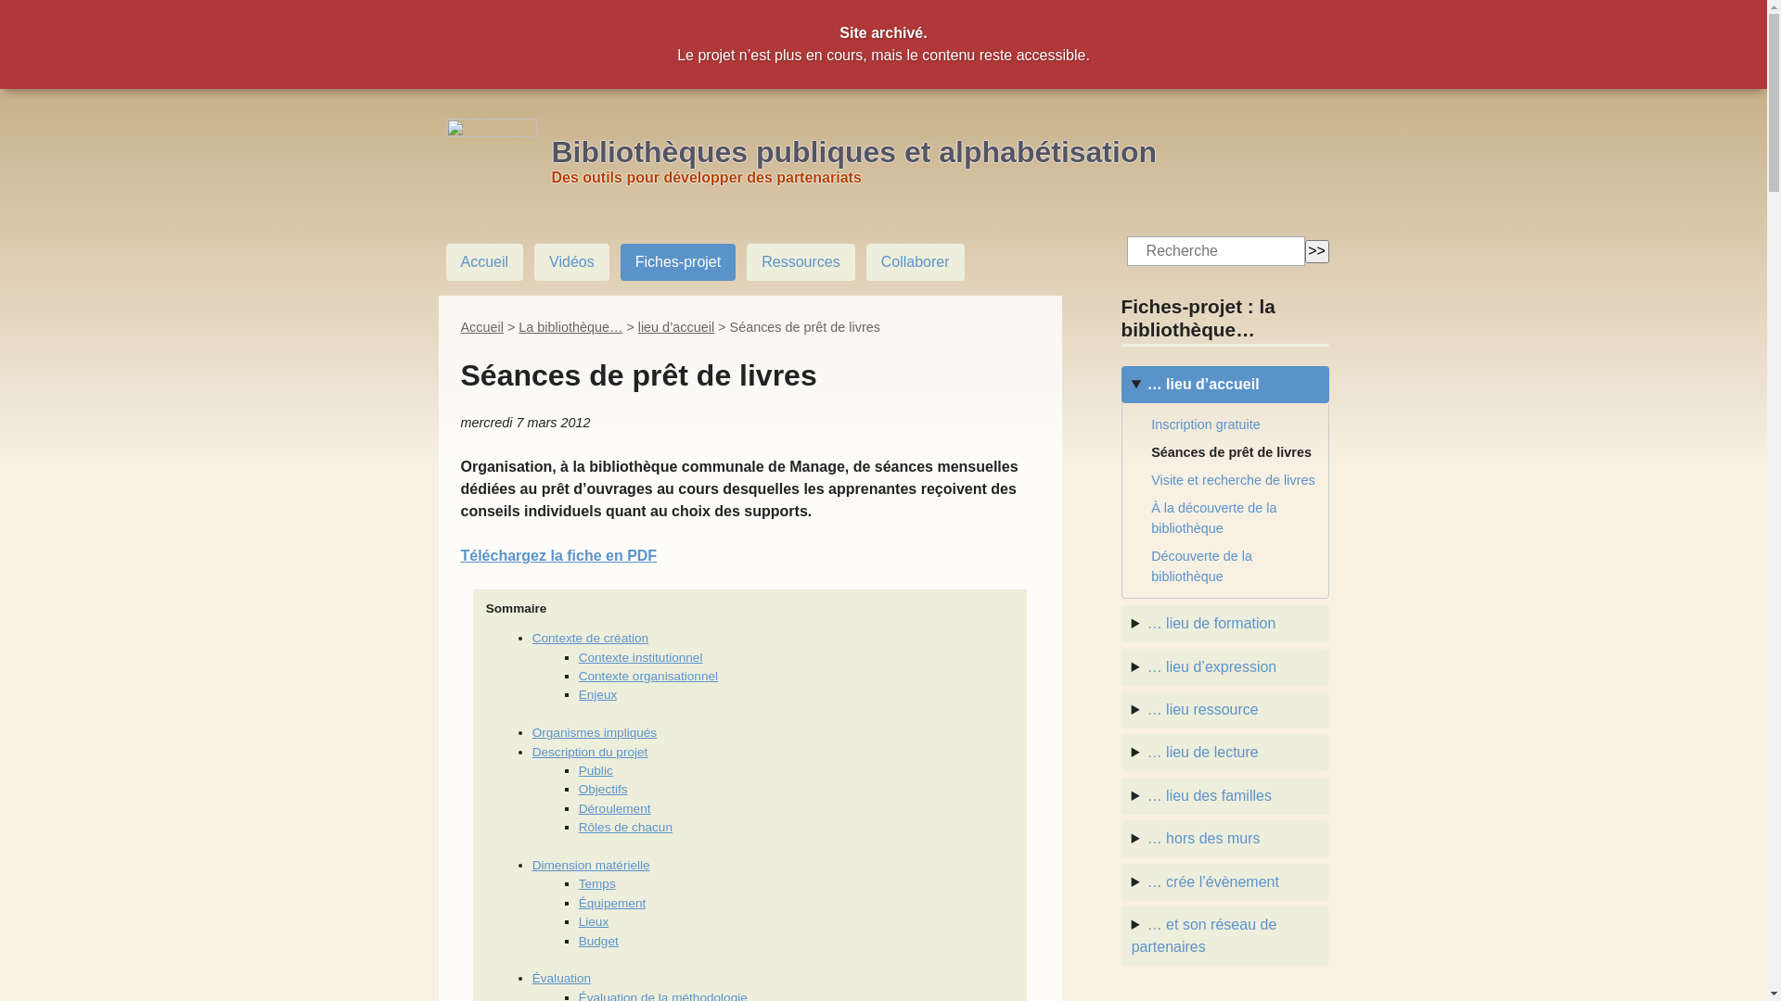 The height and width of the screenshot is (1001, 1781). What do you see at coordinates (596, 771) in the screenshot?
I see `Public` at bounding box center [596, 771].